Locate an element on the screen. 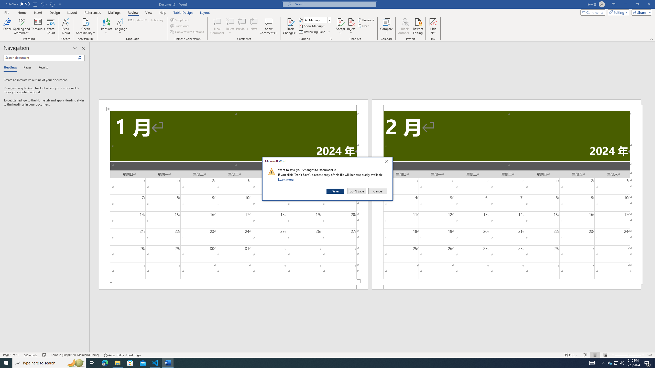  Start is located at coordinates (6, 363).